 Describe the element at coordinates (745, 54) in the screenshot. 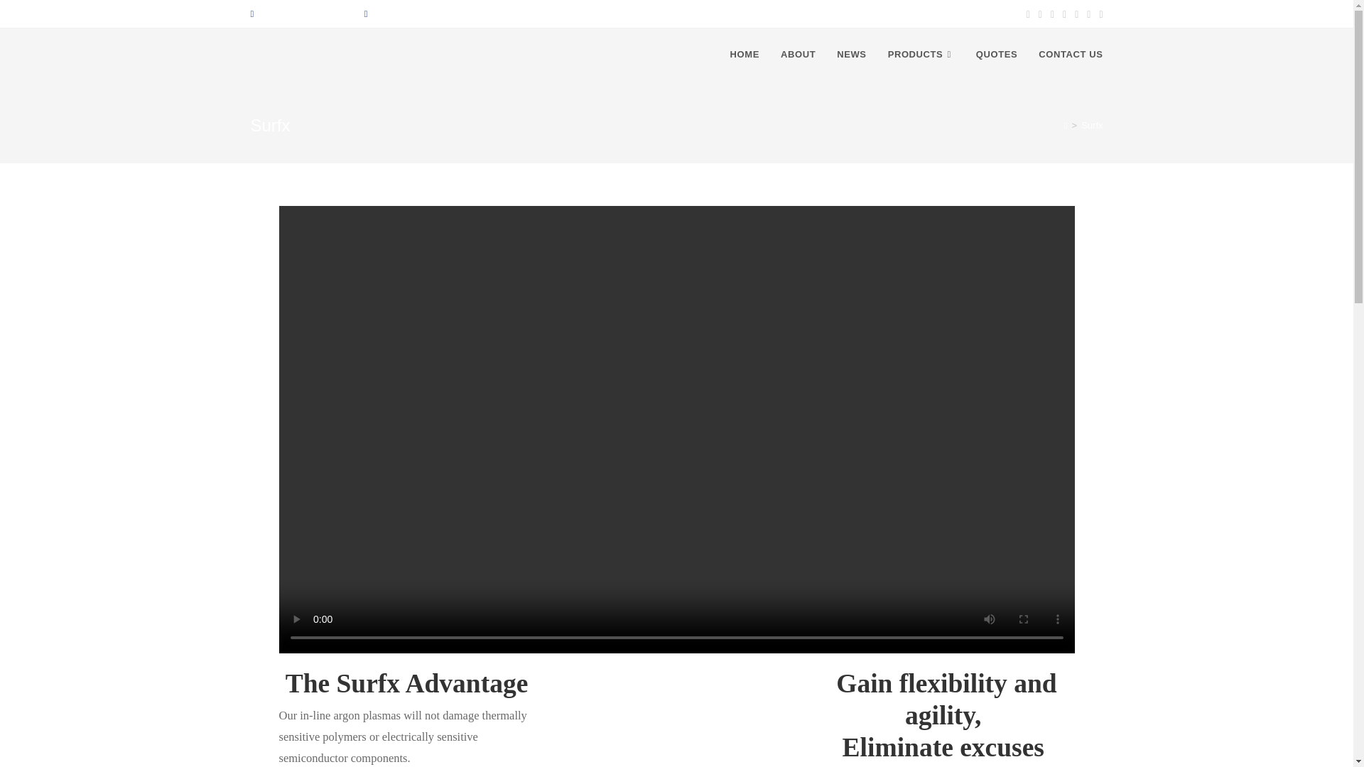

I see `HOME` at that location.